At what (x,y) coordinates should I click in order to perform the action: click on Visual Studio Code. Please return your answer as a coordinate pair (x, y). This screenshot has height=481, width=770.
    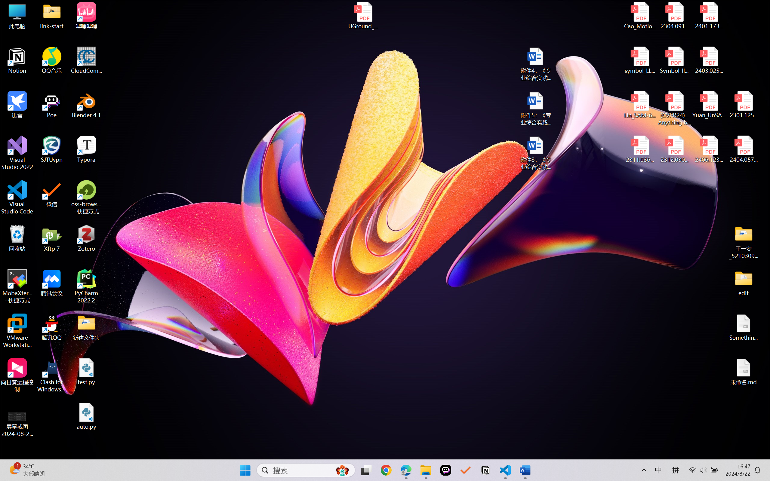
    Looking at the image, I should click on (17, 197).